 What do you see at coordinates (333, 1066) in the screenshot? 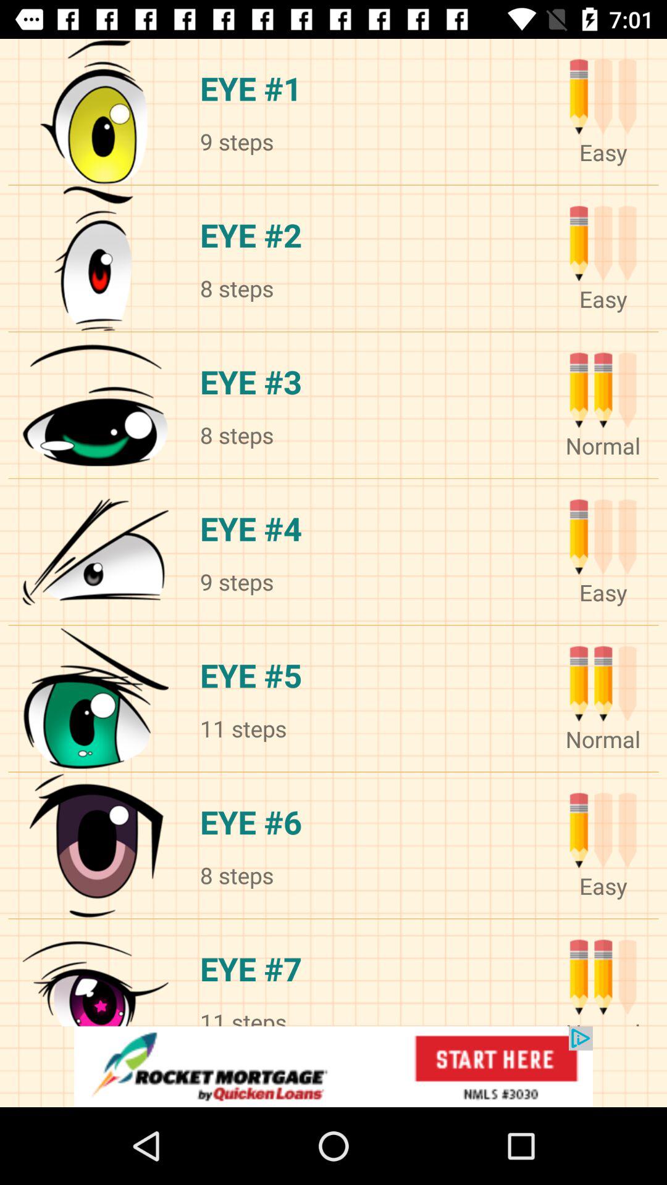
I see `advertisement click` at bounding box center [333, 1066].